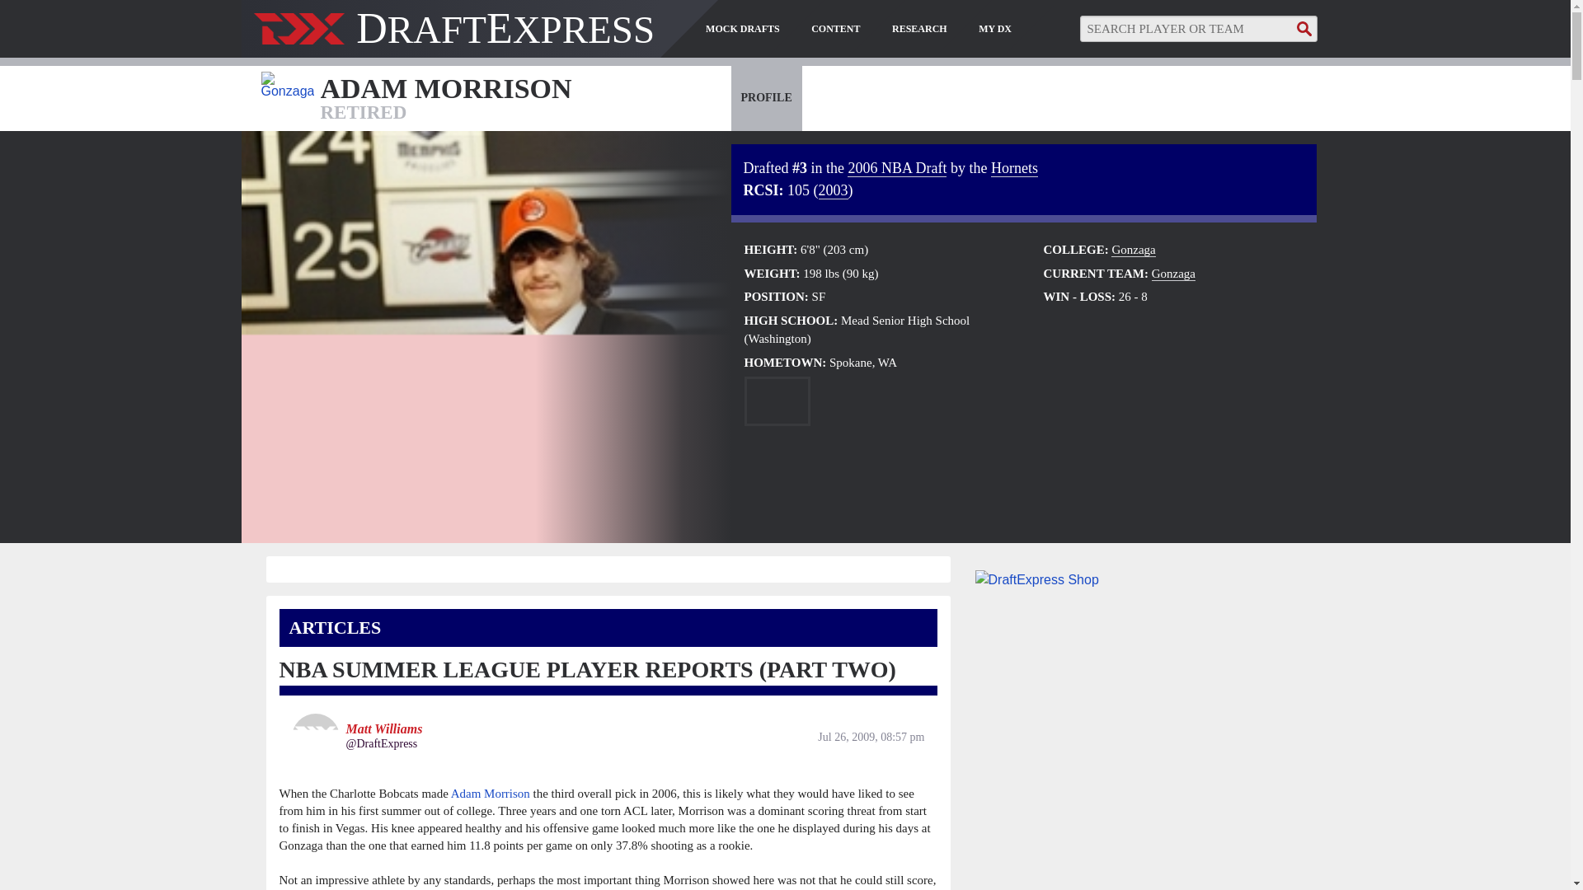 The image size is (1583, 890). What do you see at coordinates (453, 36) in the screenshot?
I see `DRAFTEXPRESS` at bounding box center [453, 36].